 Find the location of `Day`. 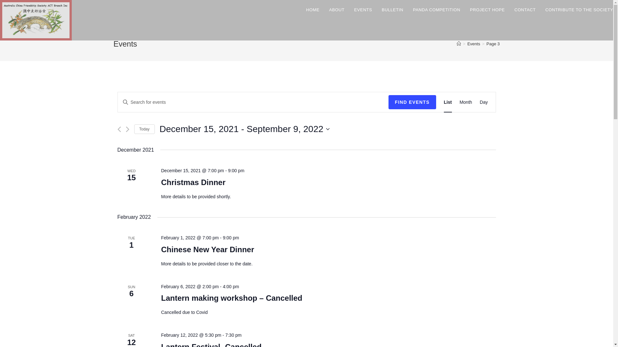

Day is located at coordinates (484, 102).